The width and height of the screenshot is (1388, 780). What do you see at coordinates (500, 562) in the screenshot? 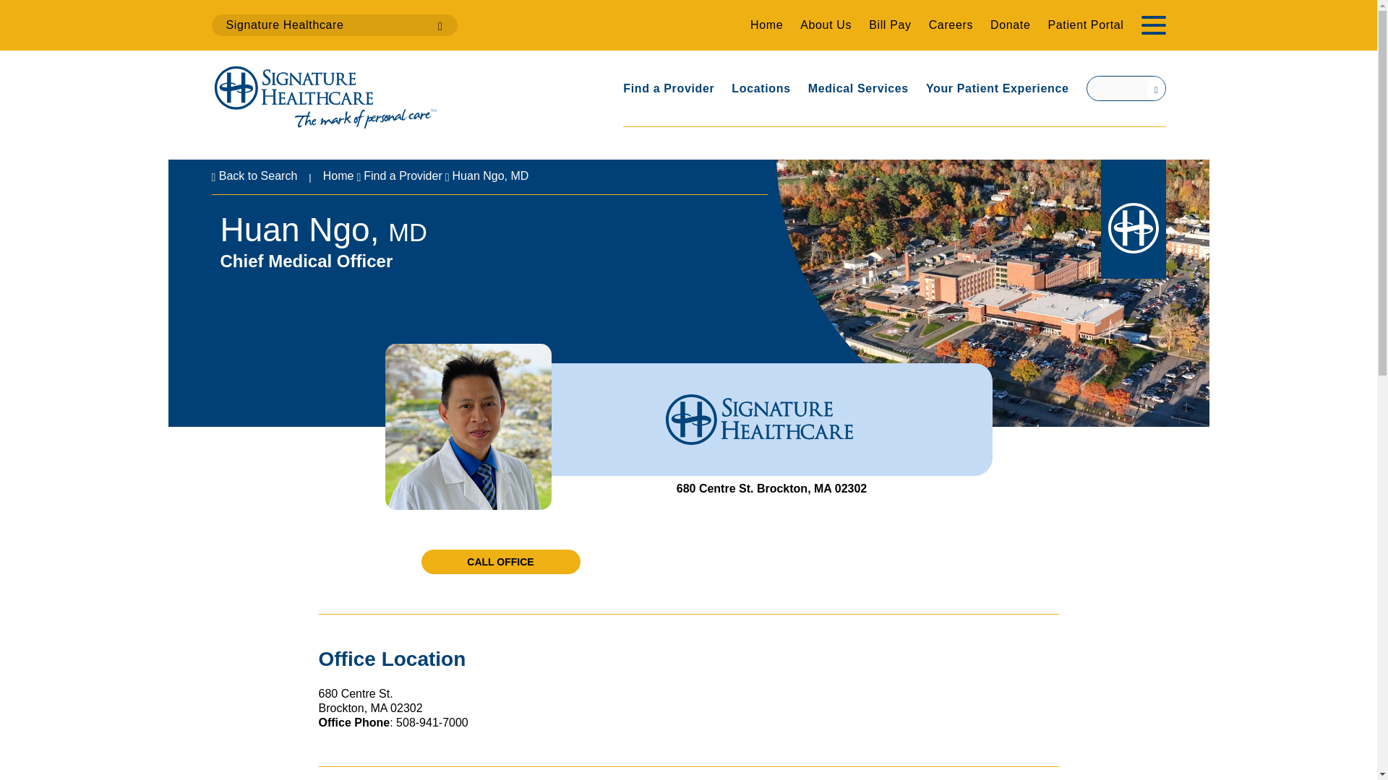
I see `CALL OFFICE` at bounding box center [500, 562].